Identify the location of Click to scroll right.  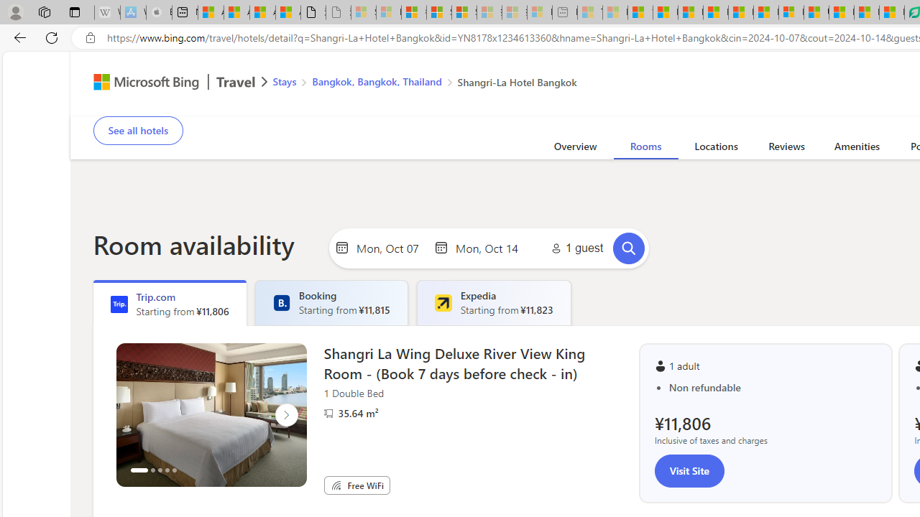
(286, 415).